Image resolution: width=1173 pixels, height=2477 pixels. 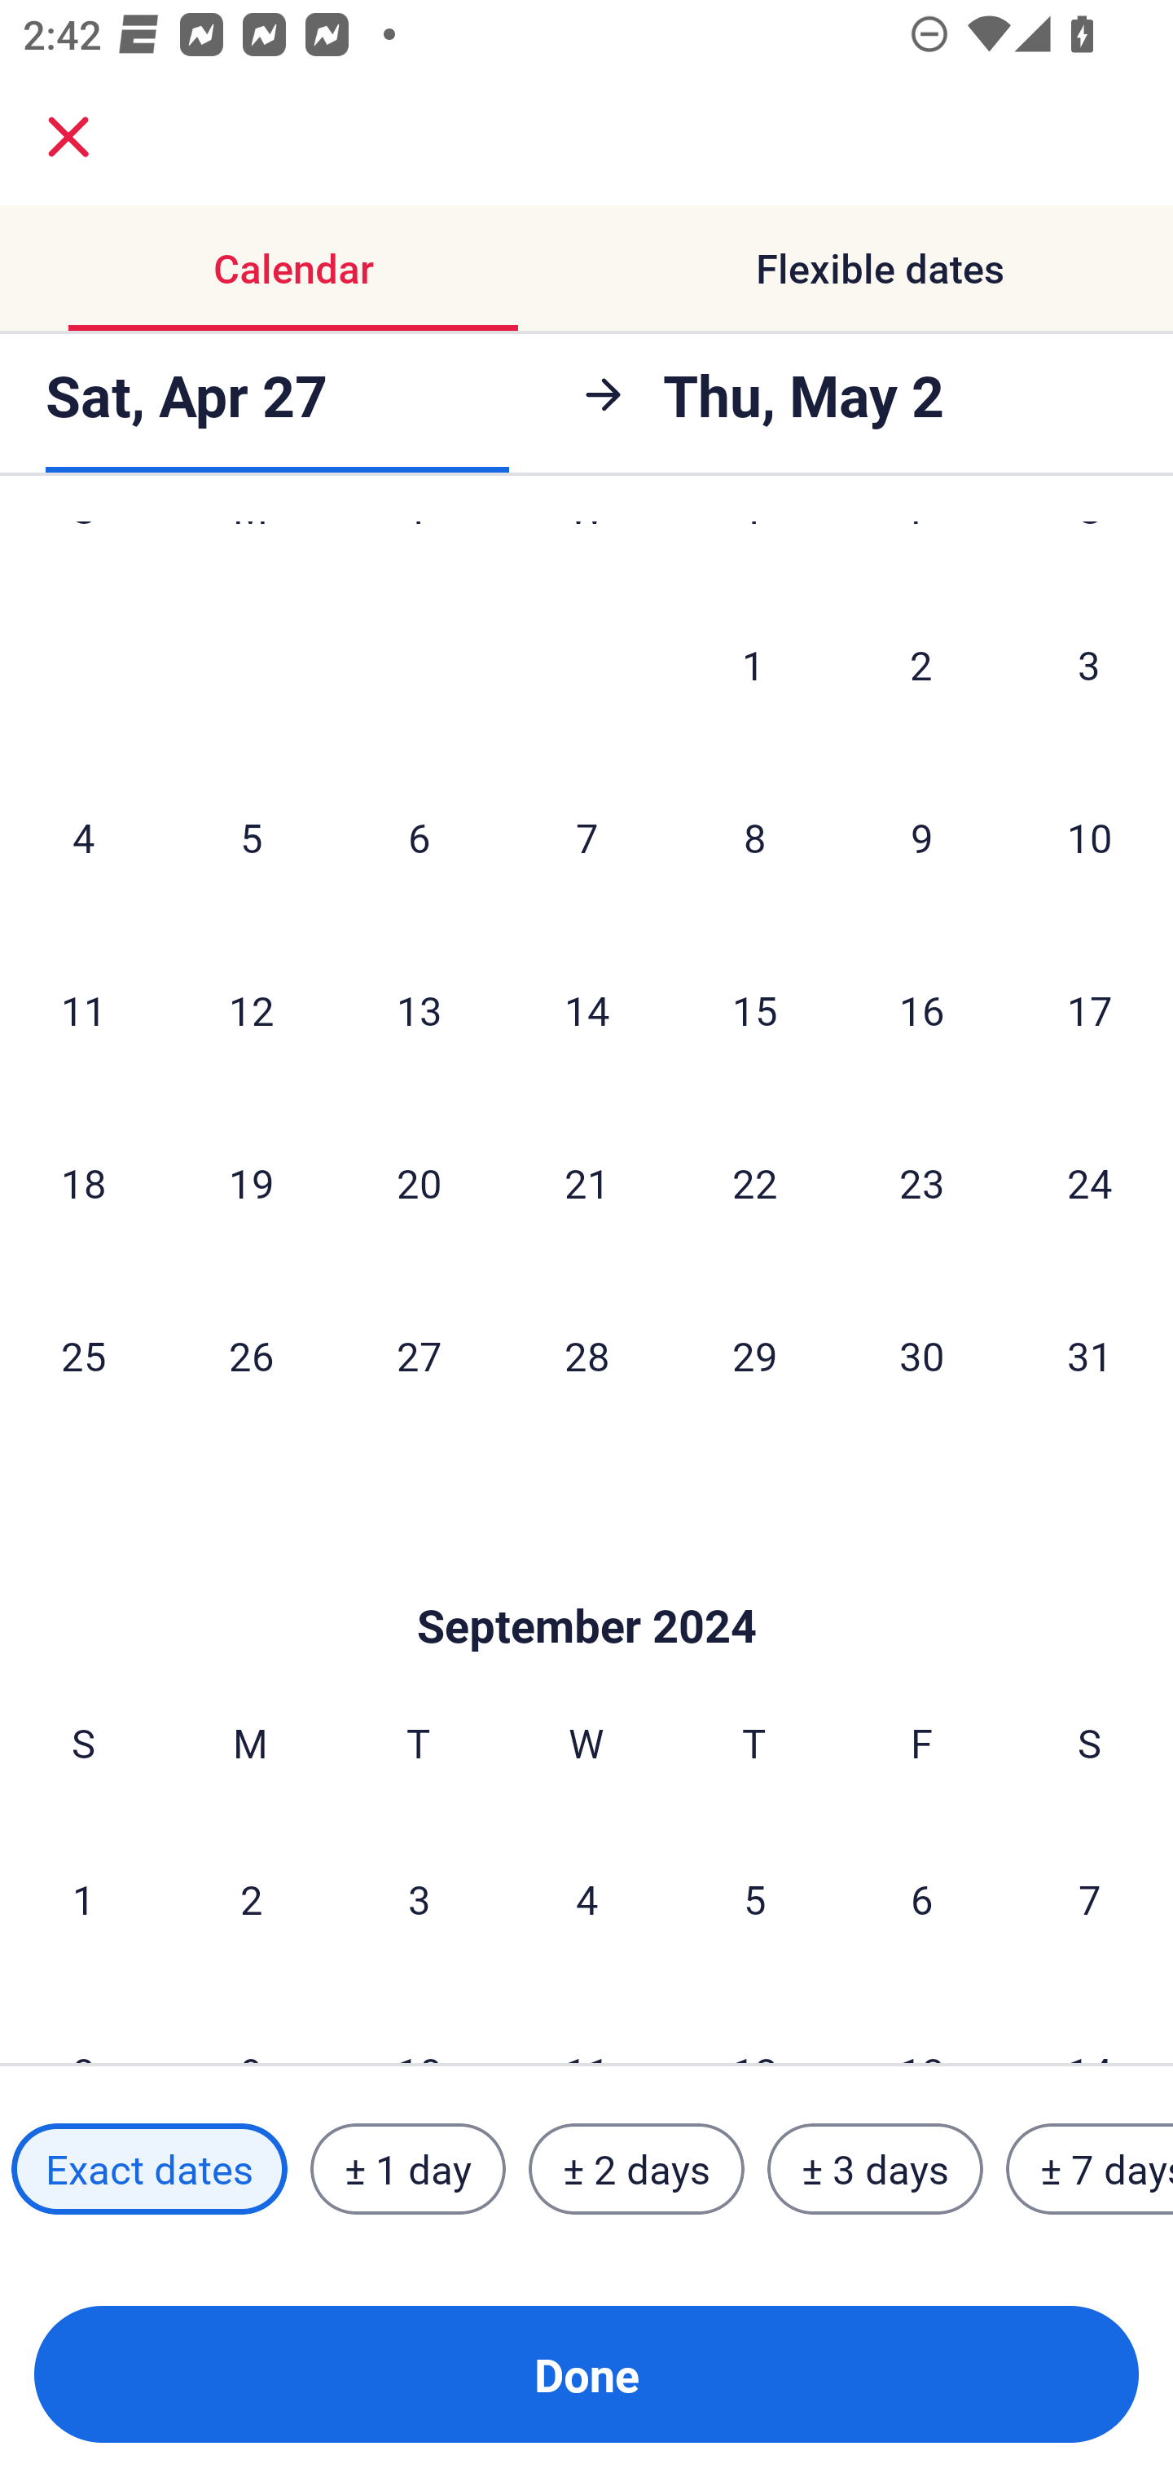 What do you see at coordinates (83, 837) in the screenshot?
I see `4 Sunday, August 4, 2024` at bounding box center [83, 837].